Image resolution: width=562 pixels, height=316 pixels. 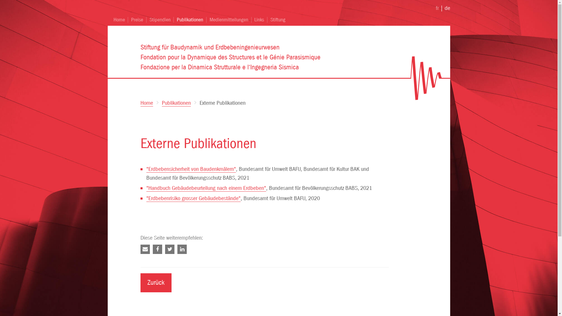 What do you see at coordinates (190, 20) in the screenshot?
I see `Publikationen` at bounding box center [190, 20].